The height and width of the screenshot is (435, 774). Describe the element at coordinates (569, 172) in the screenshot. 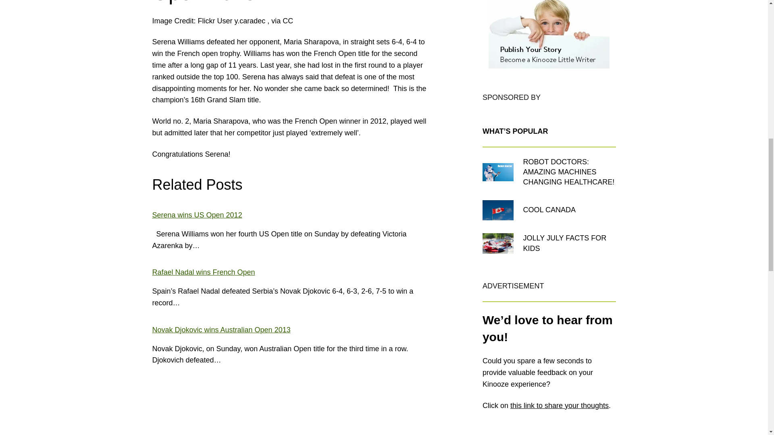

I see `ROBOT DOCTORS: AMAZING MACHINES CHANGING HEALTHCARE!` at that location.